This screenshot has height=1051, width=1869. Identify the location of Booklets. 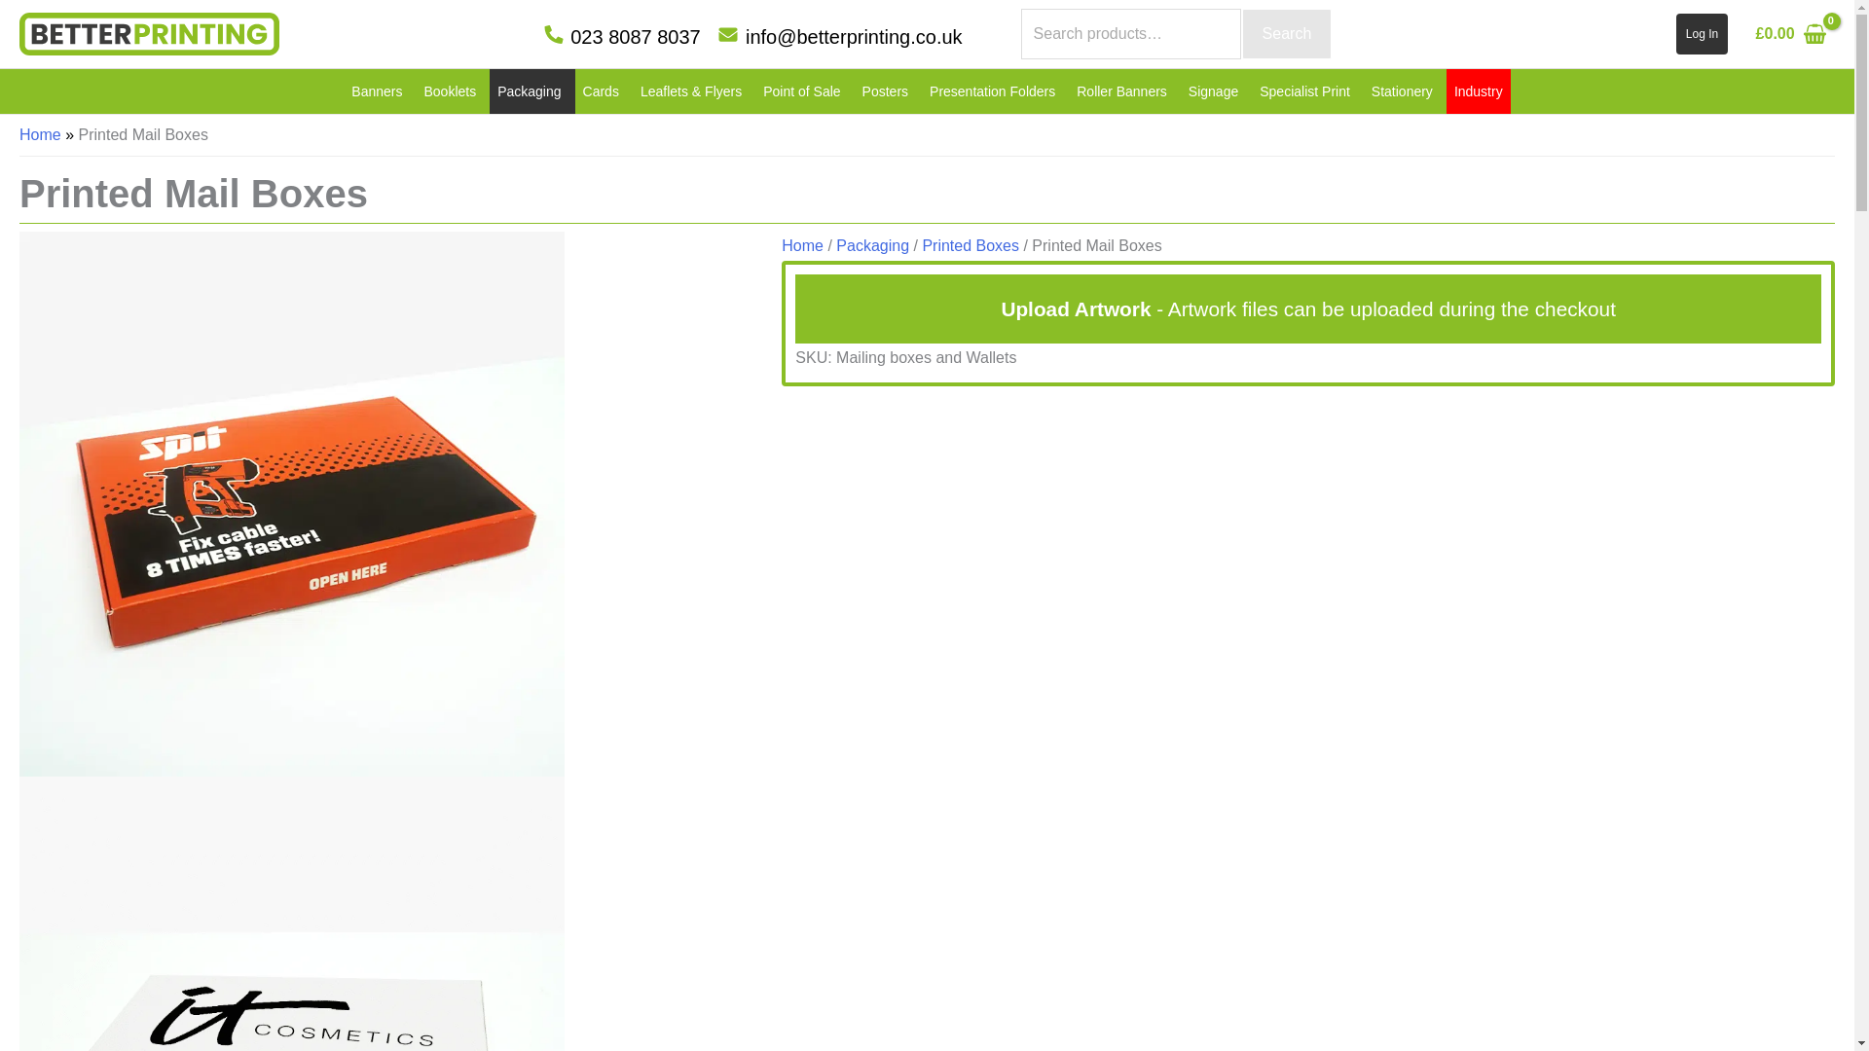
(452, 91).